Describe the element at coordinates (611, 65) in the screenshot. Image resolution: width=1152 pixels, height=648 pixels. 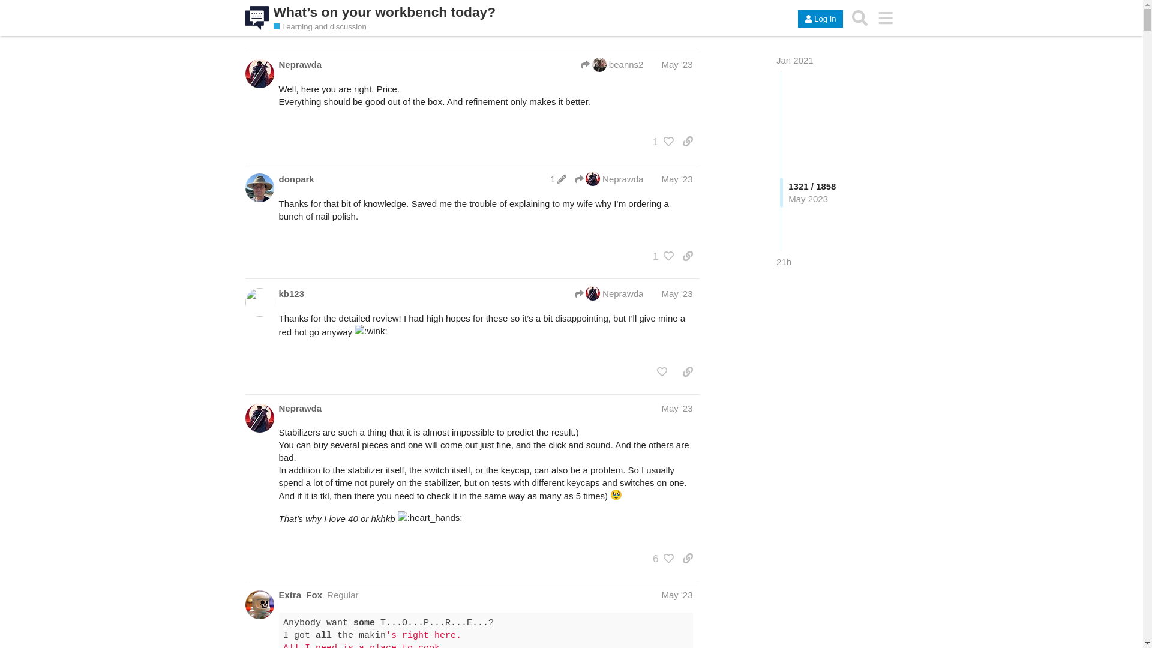
I see `Load parent post` at that location.